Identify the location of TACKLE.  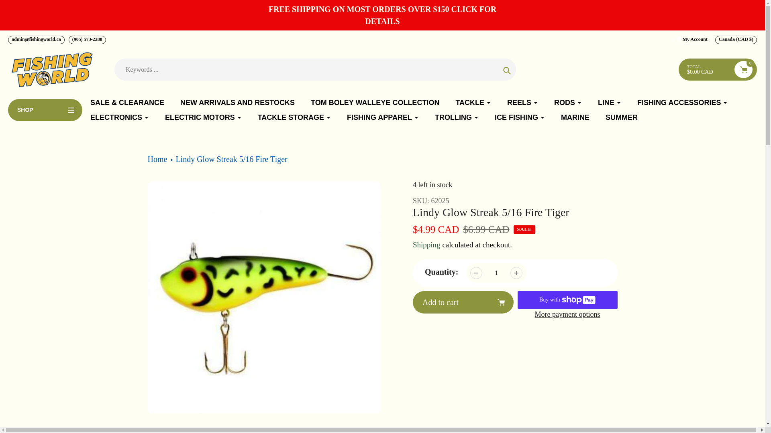
(473, 103).